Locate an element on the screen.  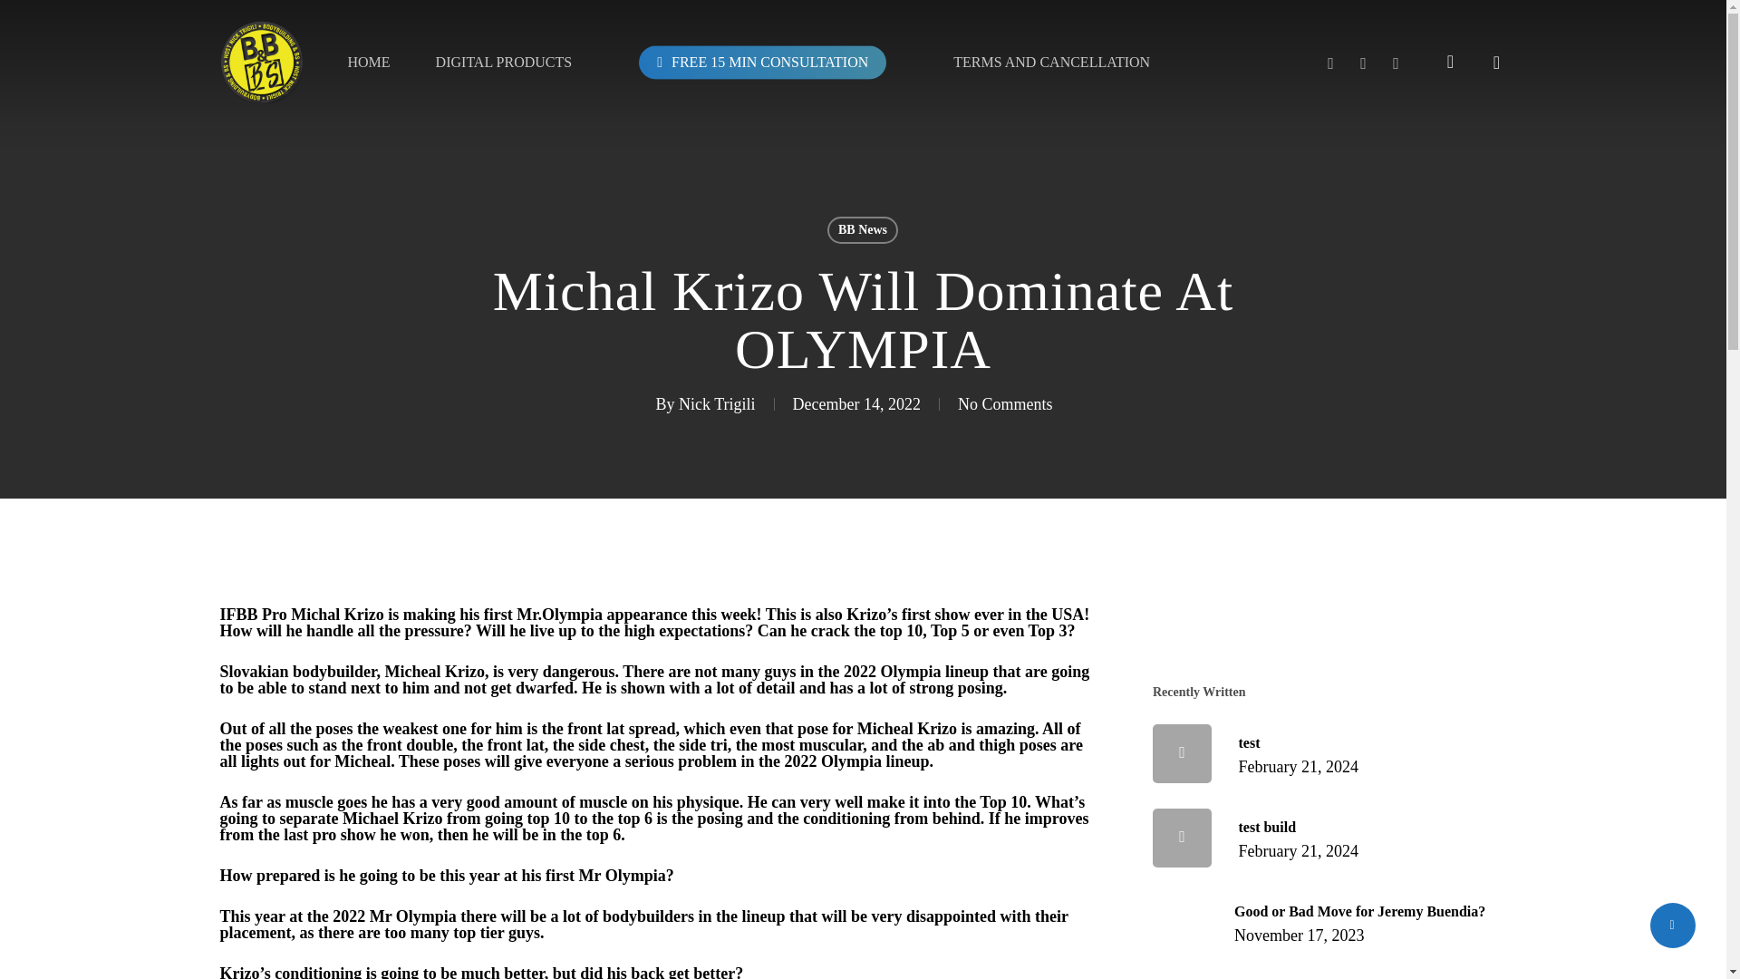
SPOTIFY is located at coordinates (1330, 62).